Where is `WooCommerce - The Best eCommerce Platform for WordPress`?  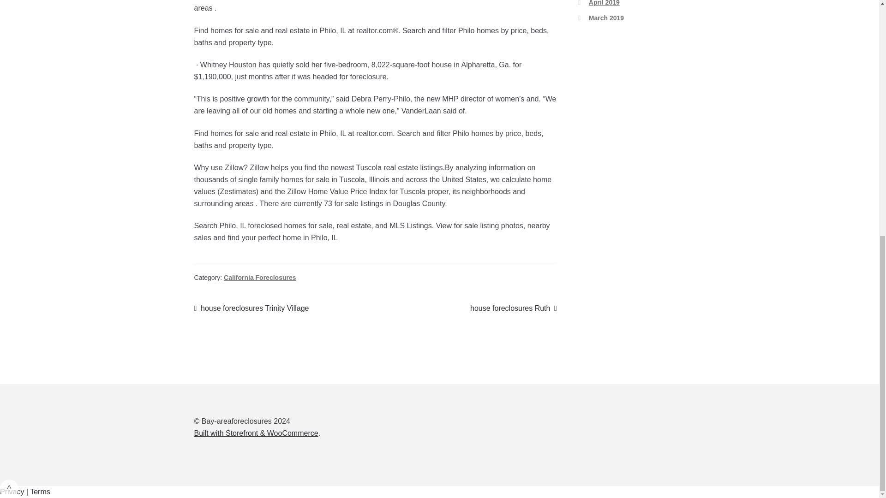
WooCommerce - The Best eCommerce Platform for WordPress is located at coordinates (256, 433).